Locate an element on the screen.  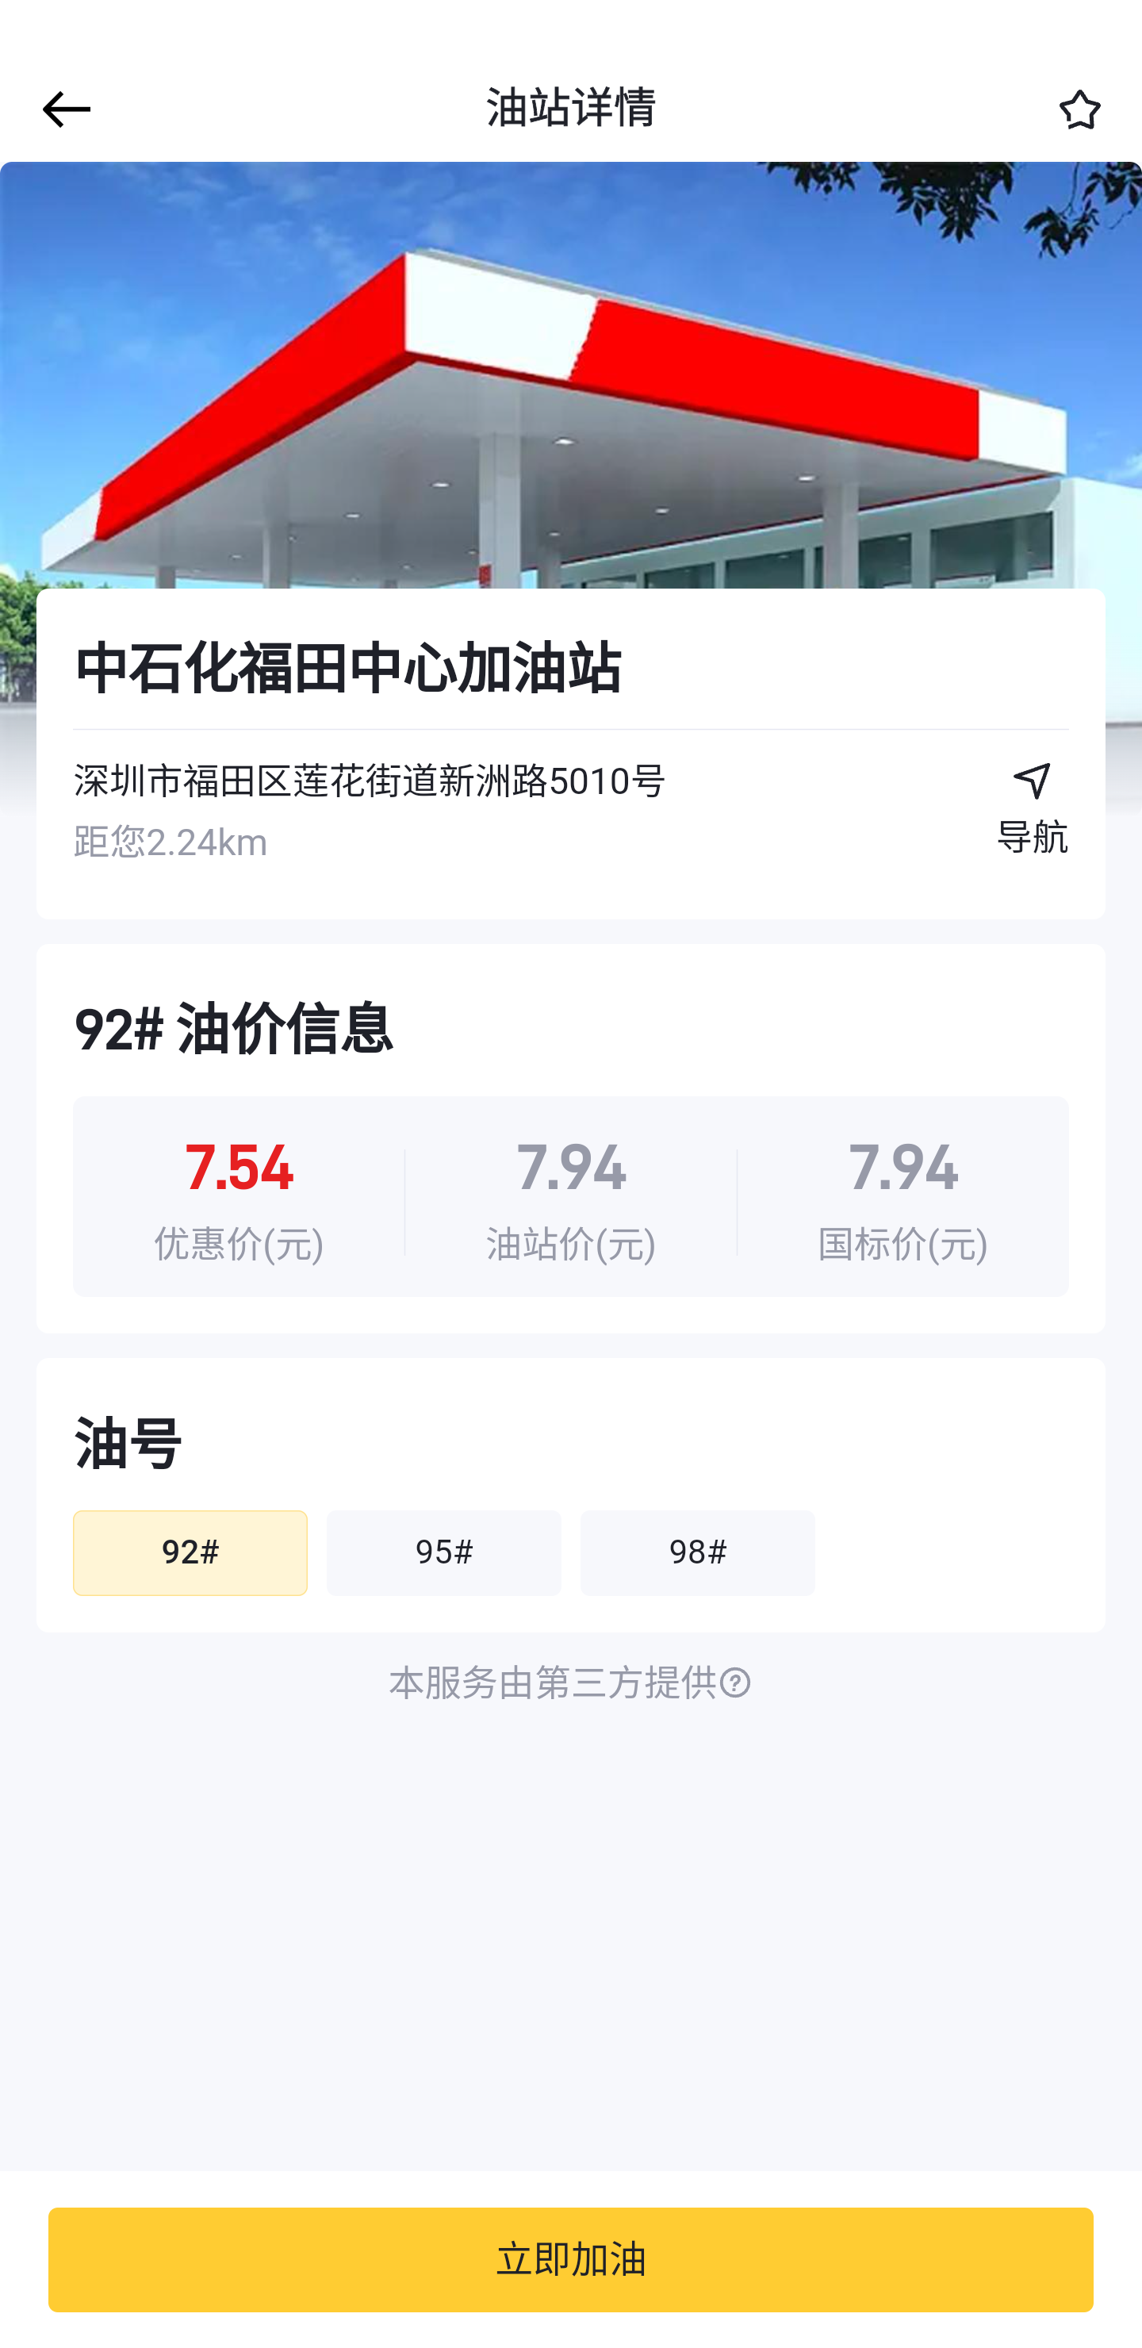
立即加油 is located at coordinates (571, 2259).